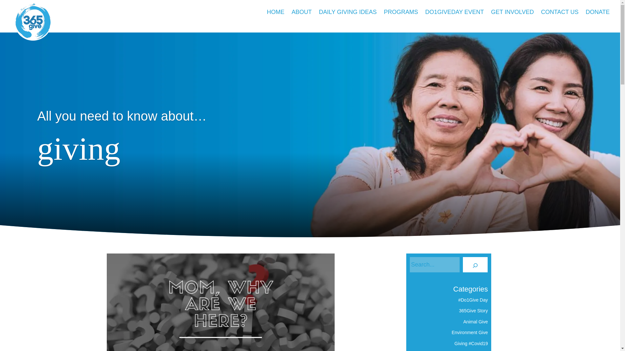 The image size is (625, 351). I want to click on ABOUT, so click(302, 15).